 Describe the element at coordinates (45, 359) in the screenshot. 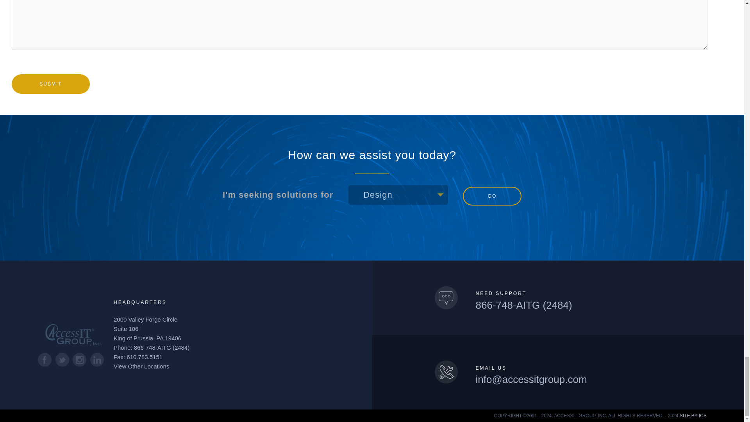

I see `Facebook` at that location.